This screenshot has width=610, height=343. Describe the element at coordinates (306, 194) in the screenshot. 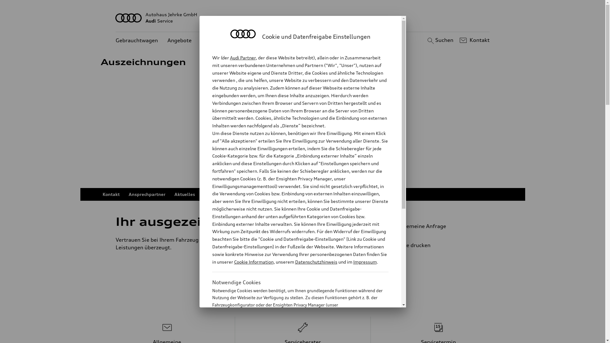

I see `Online Shop` at that location.